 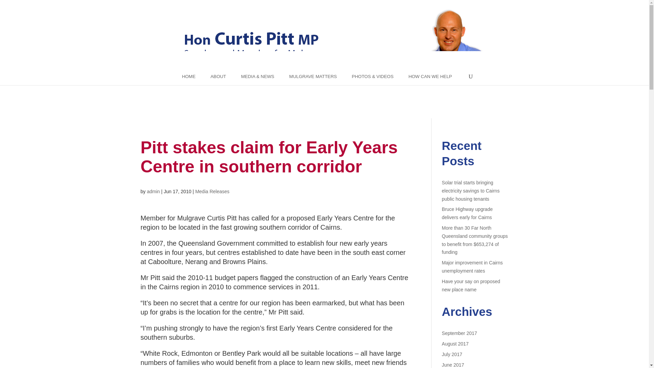 What do you see at coordinates (471, 285) in the screenshot?
I see `Have your say on proposed new place name` at bounding box center [471, 285].